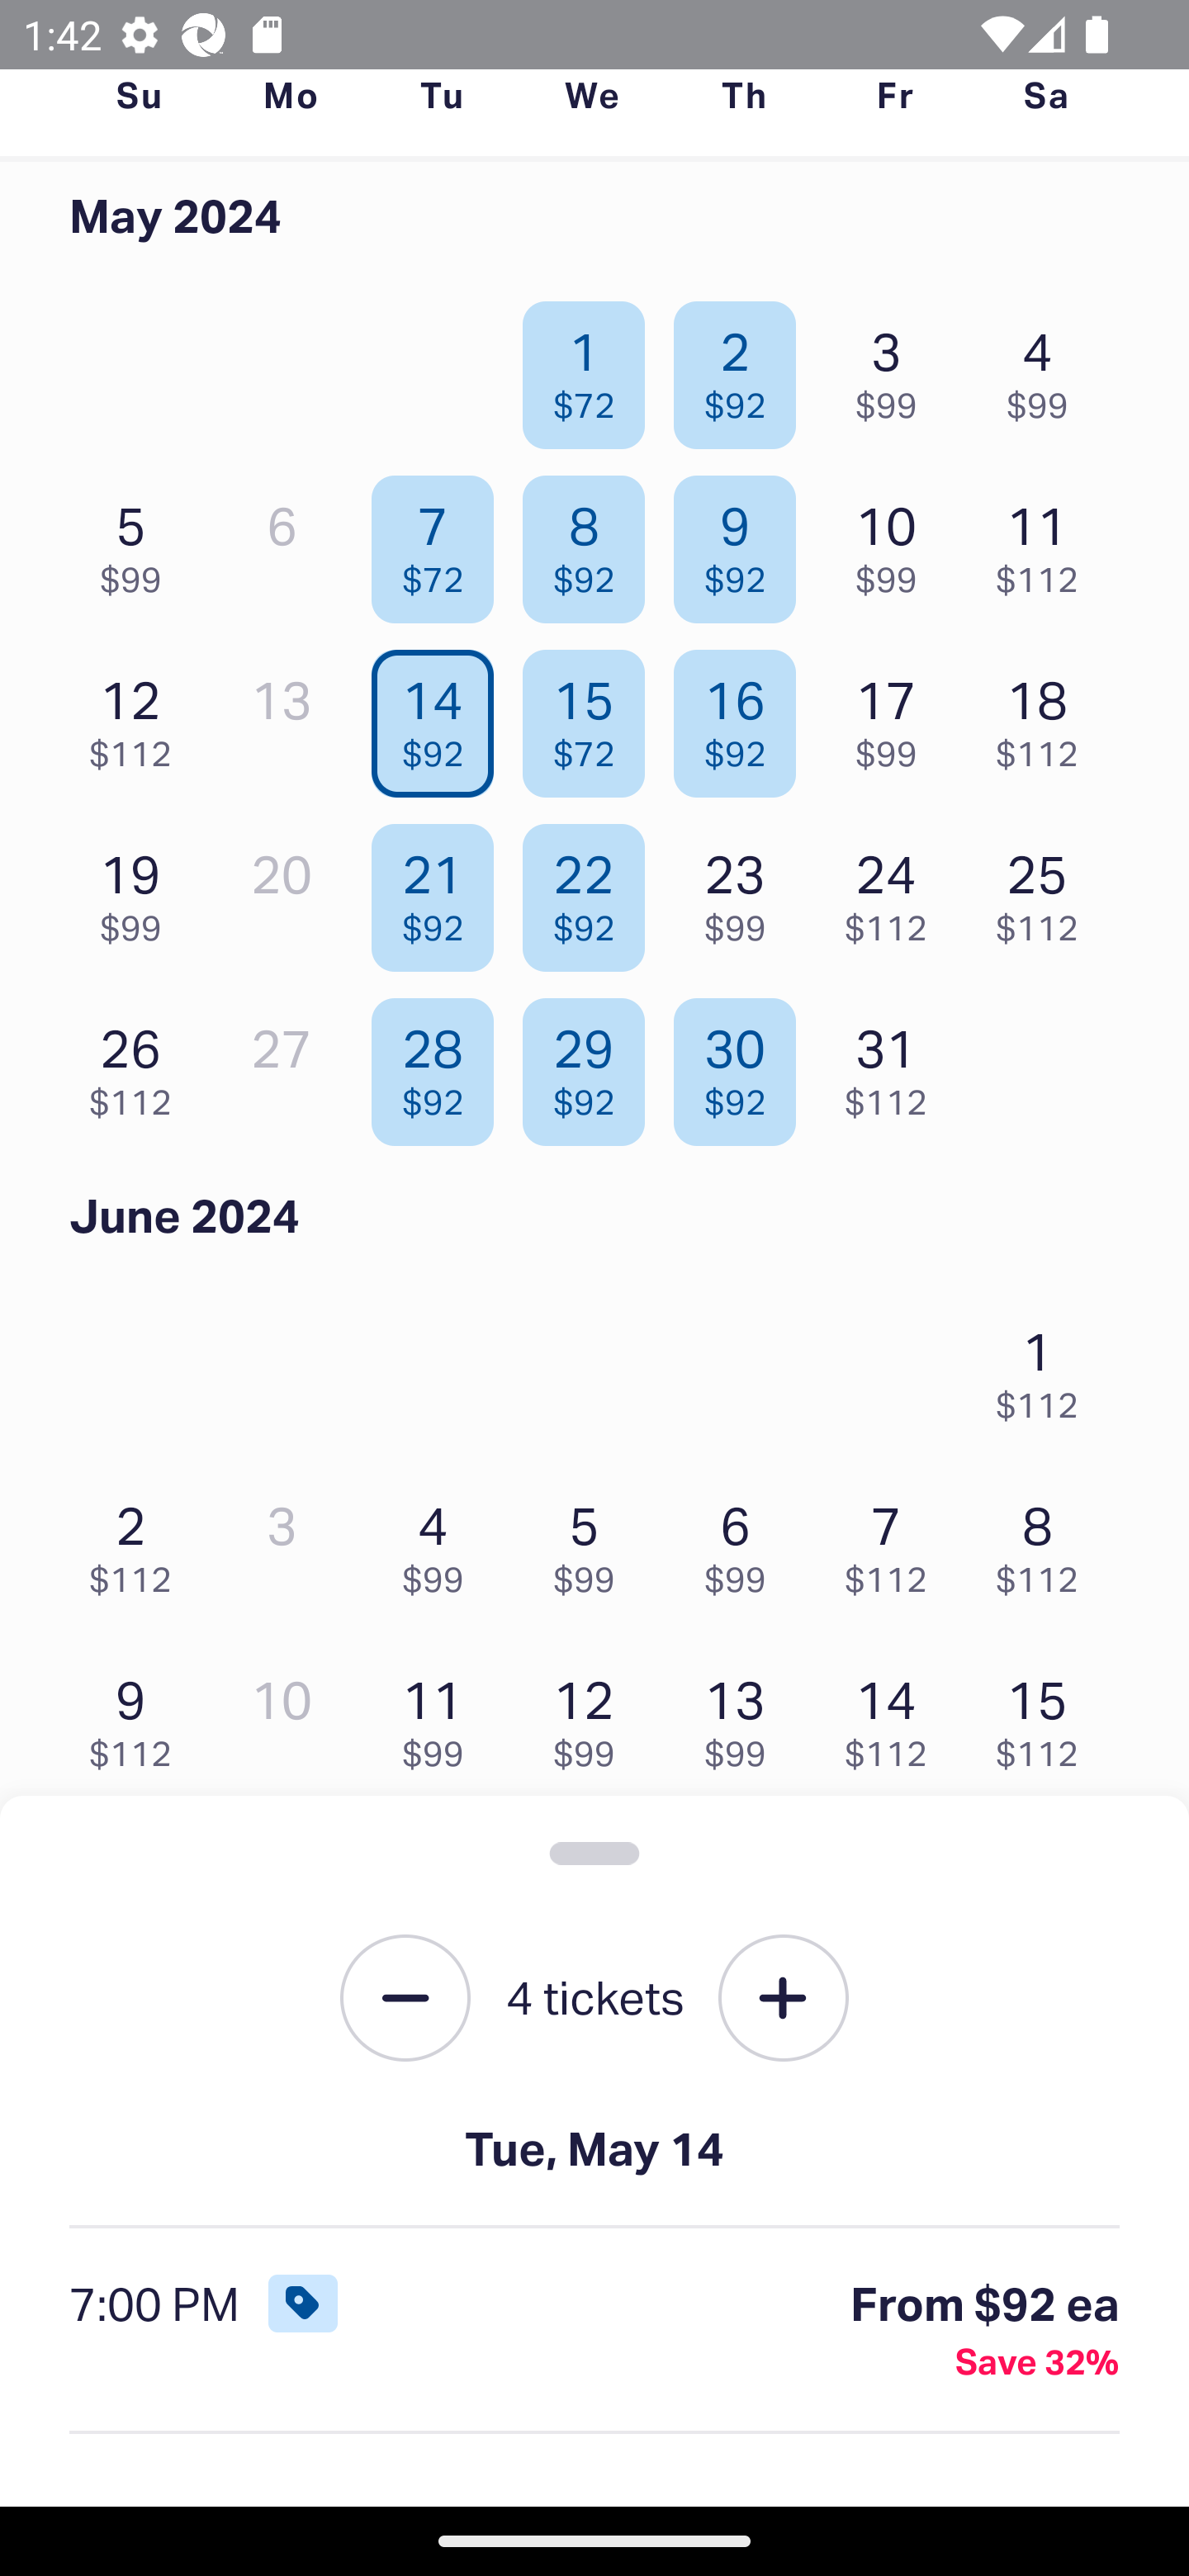 This screenshot has width=1189, height=2576. I want to click on 16 $92, so click(743, 716).